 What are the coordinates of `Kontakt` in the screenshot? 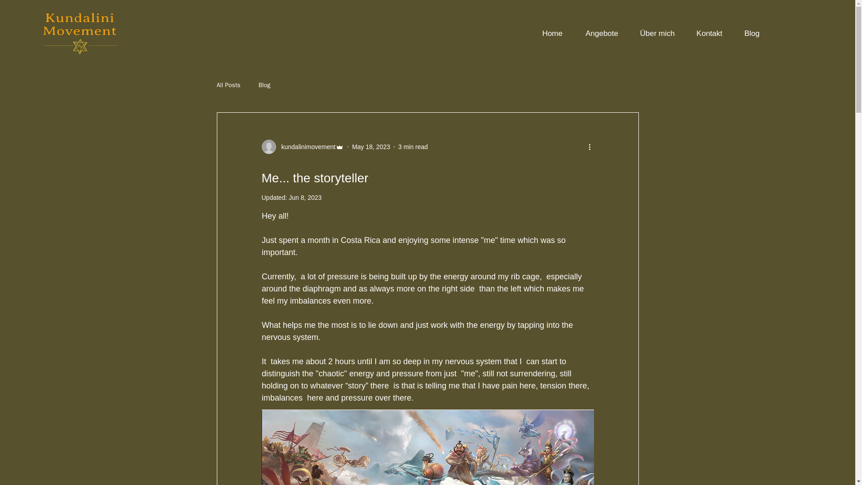 It's located at (705, 33).